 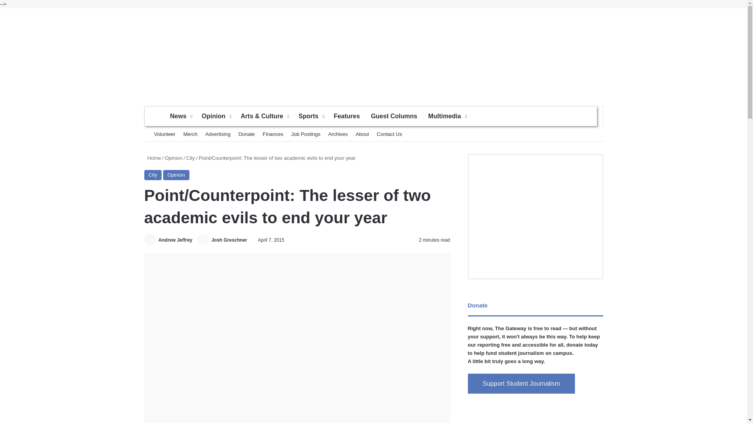 What do you see at coordinates (180, 116) in the screenshot?
I see `News` at bounding box center [180, 116].